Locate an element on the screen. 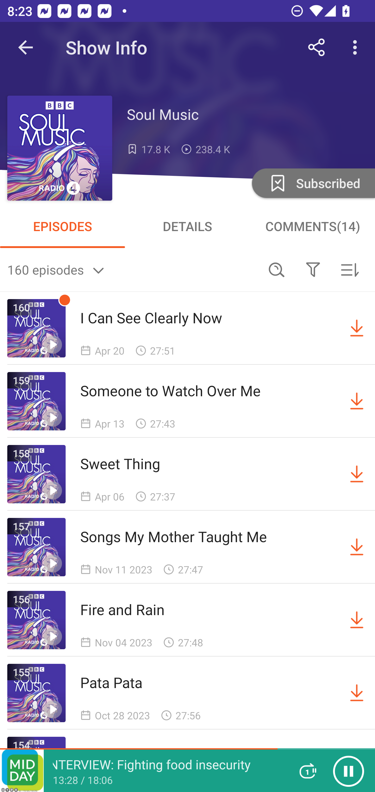  Download is located at coordinates (357, 328).